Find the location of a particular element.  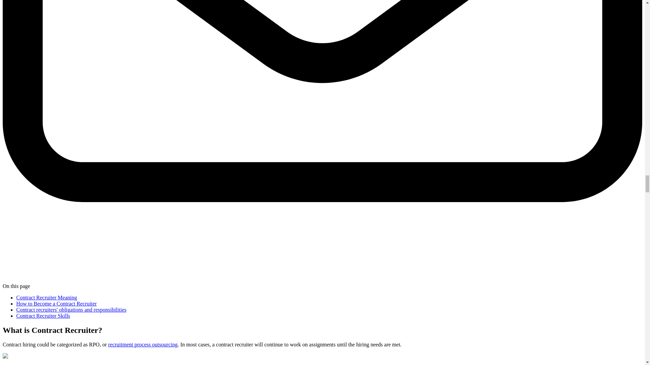

How to Become a Contract Recruiter is located at coordinates (57, 303).